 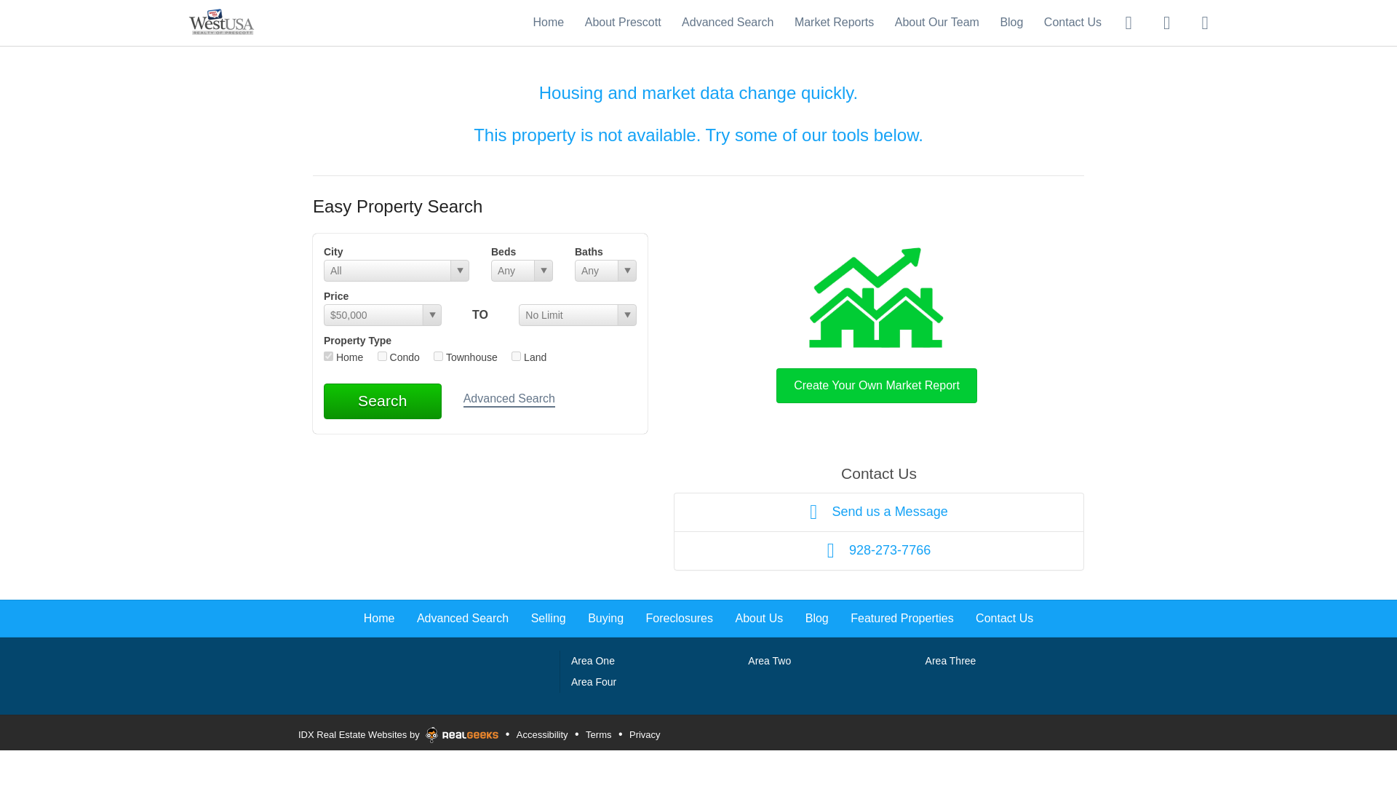 What do you see at coordinates (645, 735) in the screenshot?
I see `Privacy` at bounding box center [645, 735].